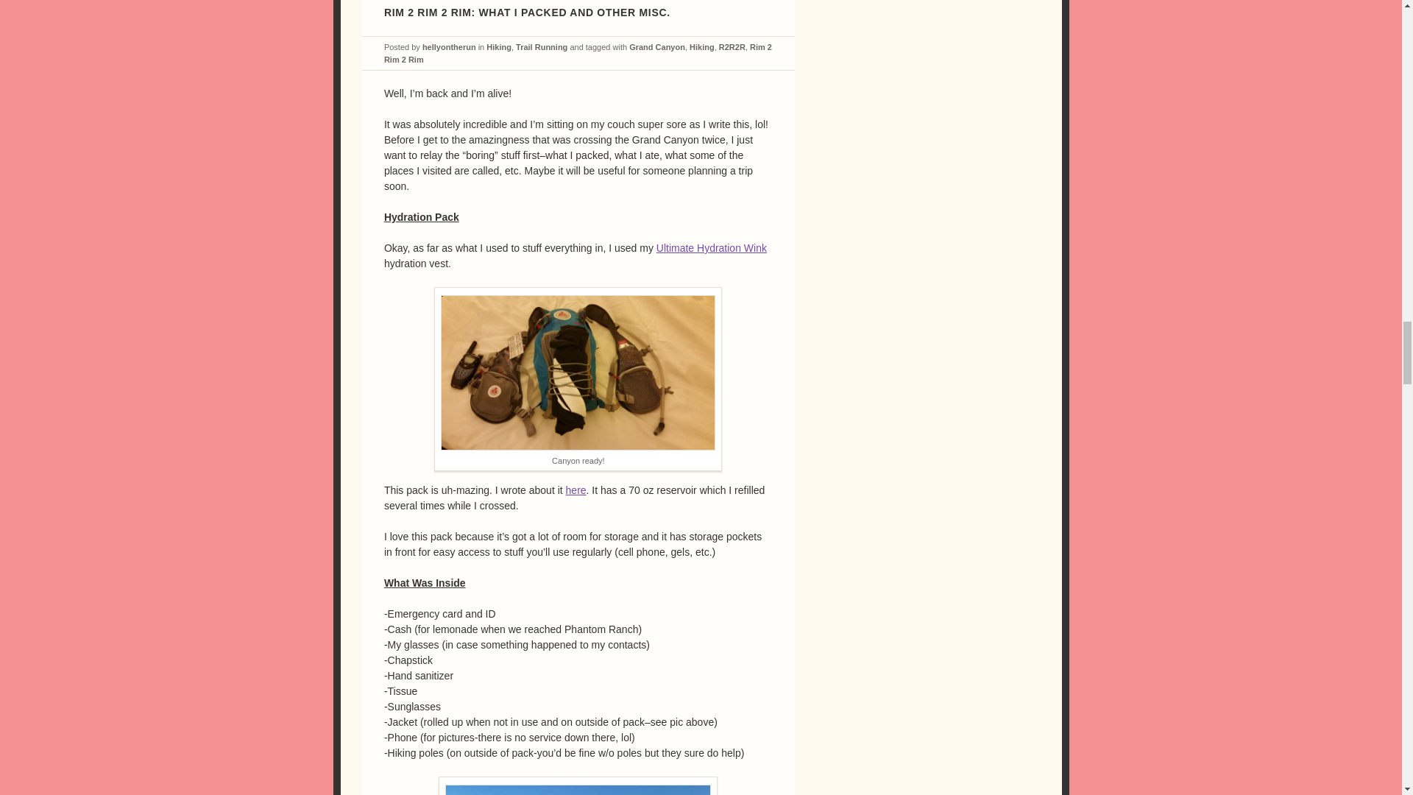 The width and height of the screenshot is (1413, 795). Describe the element at coordinates (527, 12) in the screenshot. I see `RIM 2 RIM 2 RIM: WHAT I PACKED AND OTHER MISC.` at that location.